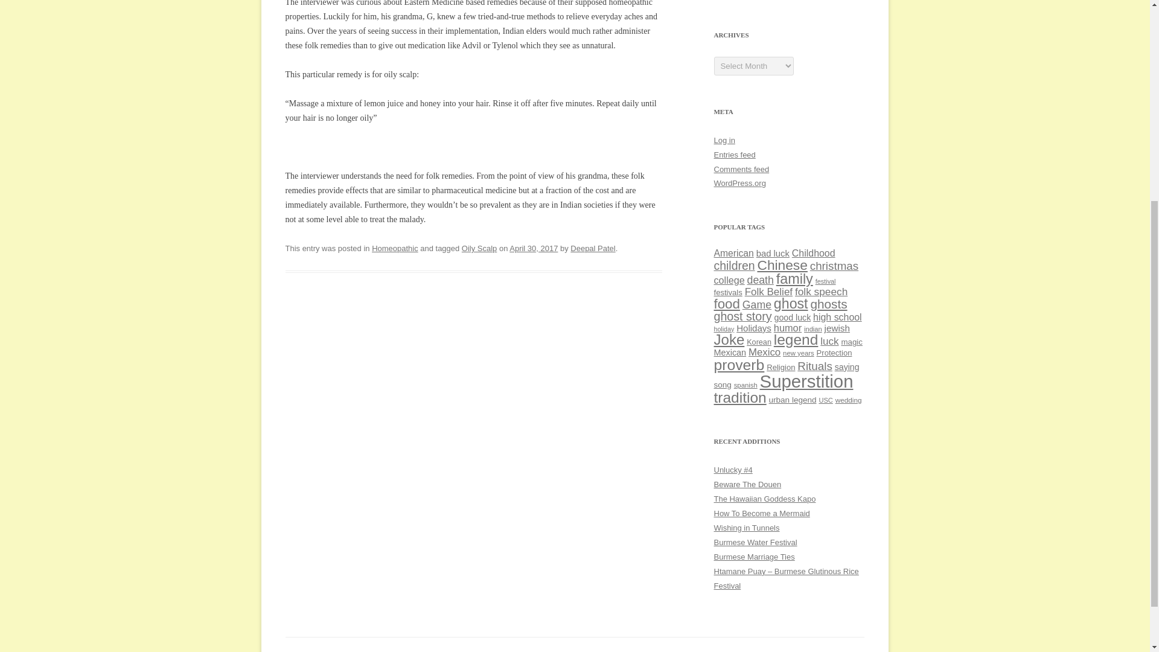  I want to click on college, so click(729, 280).